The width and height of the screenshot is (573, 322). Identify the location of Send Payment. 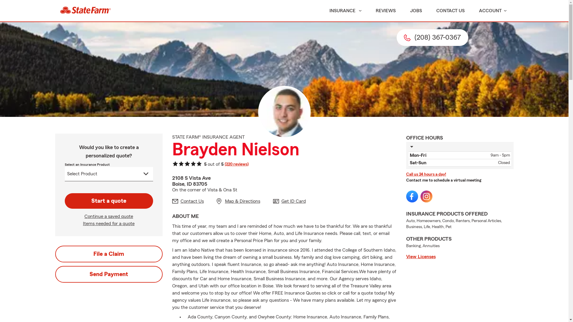
(109, 274).